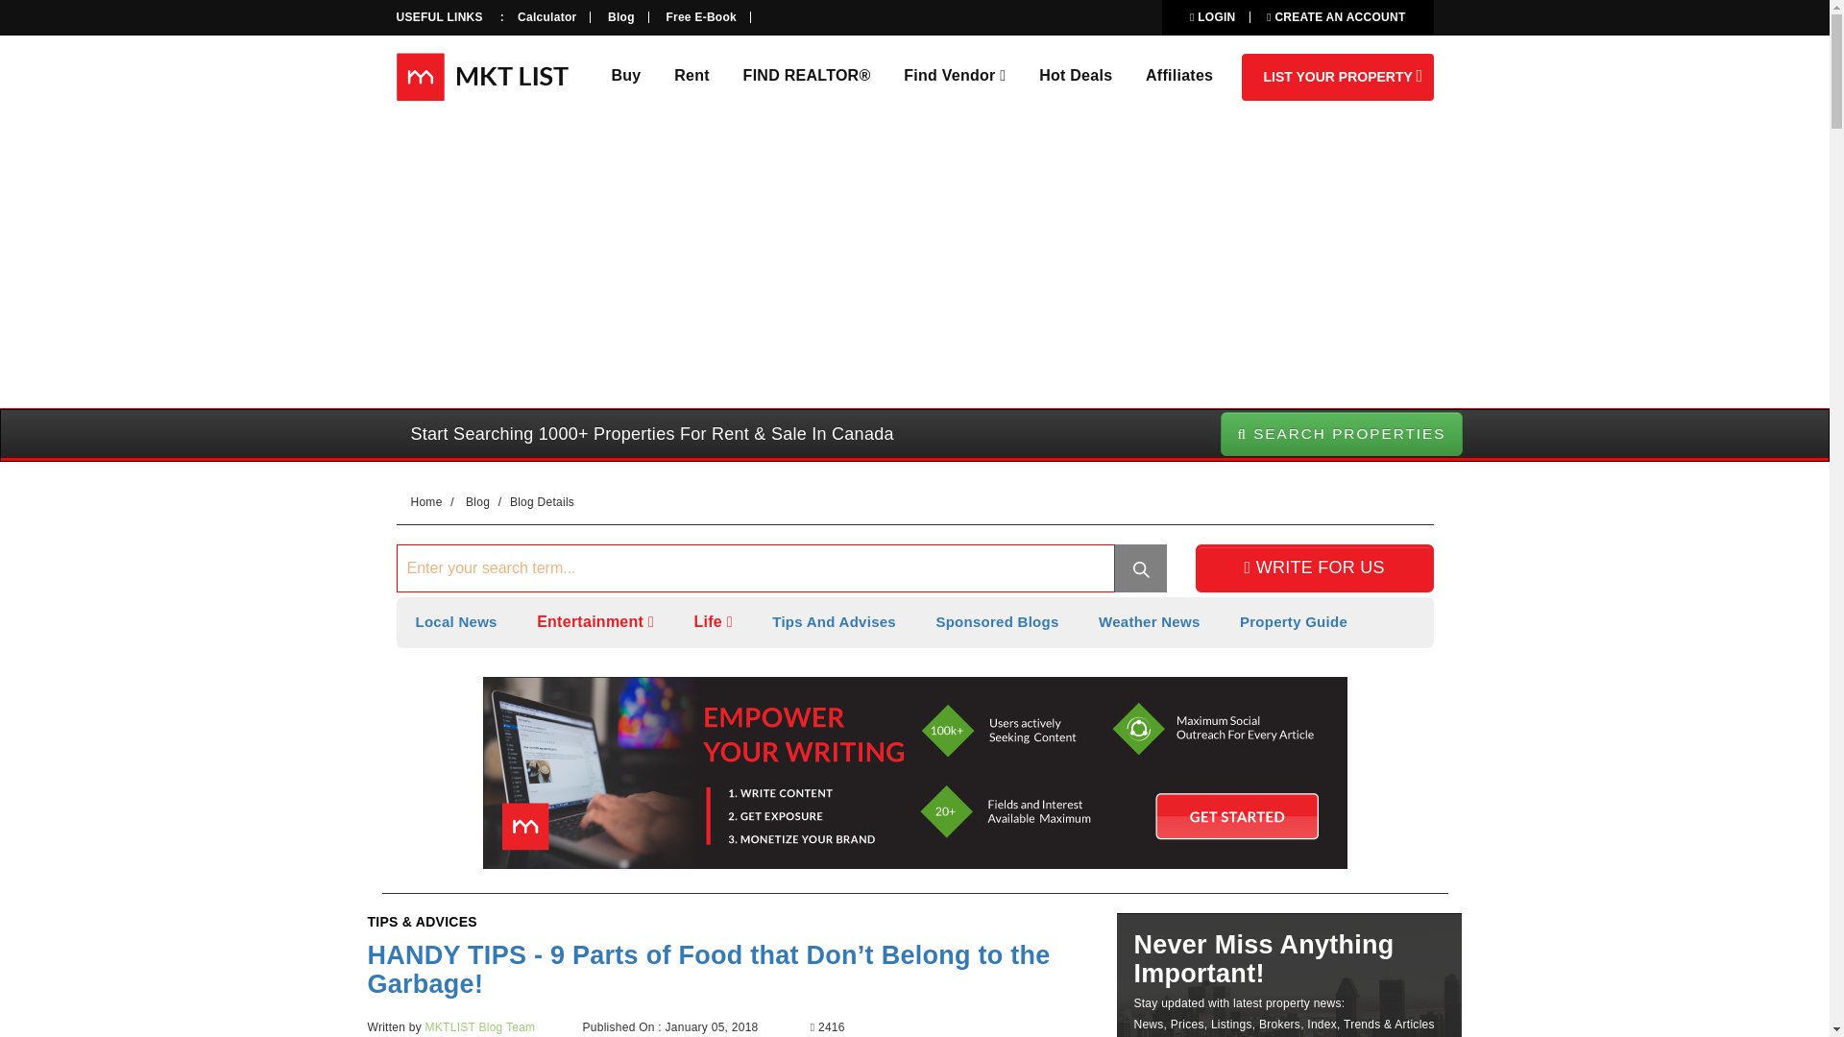 Image resolution: width=1844 pixels, height=1037 pixels. I want to click on Rent, so click(691, 75).